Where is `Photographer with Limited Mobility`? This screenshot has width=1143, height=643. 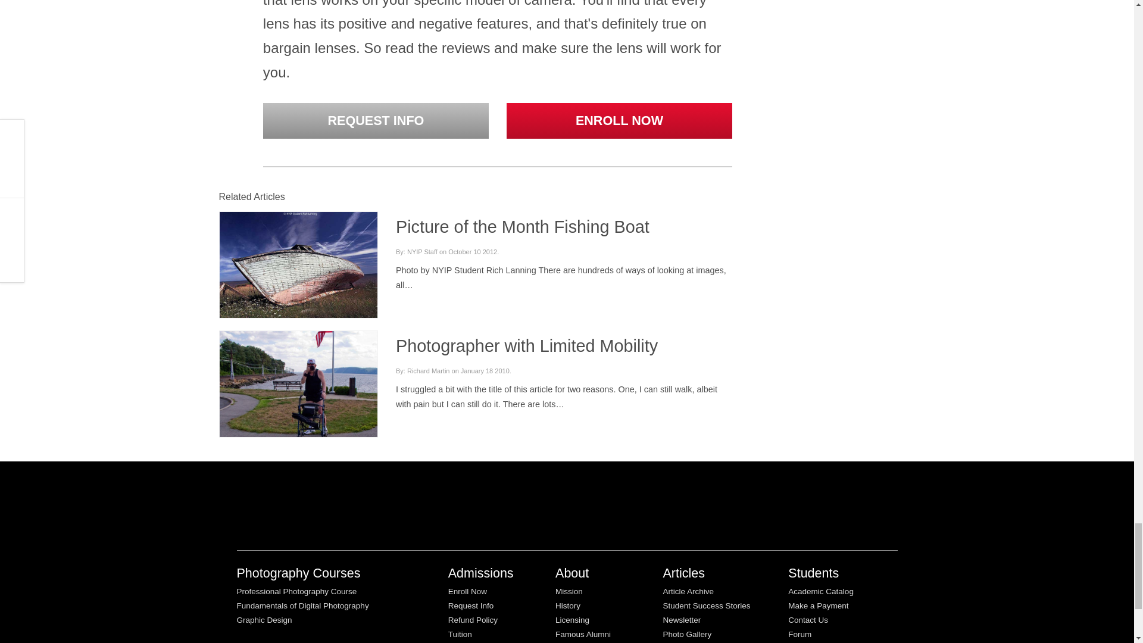
Photographer with Limited Mobility is located at coordinates (298, 394).